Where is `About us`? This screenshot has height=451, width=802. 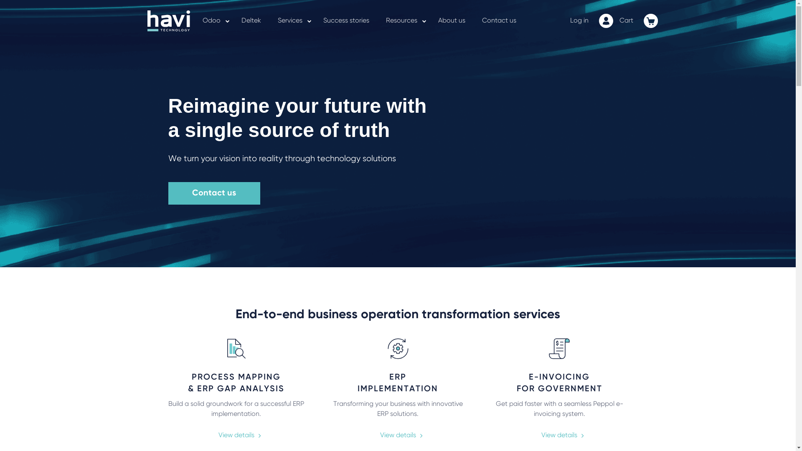 About us is located at coordinates (451, 21).